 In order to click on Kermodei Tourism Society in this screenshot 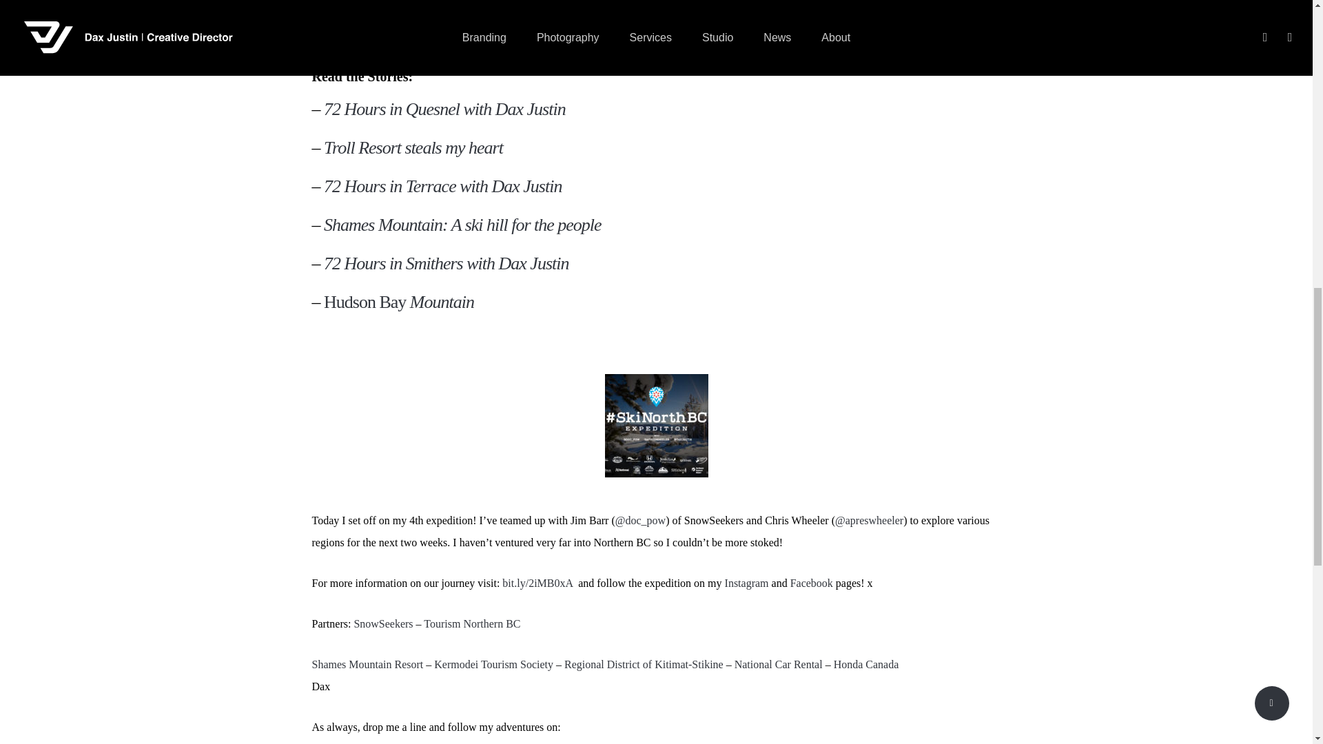, I will do `click(493, 664)`.